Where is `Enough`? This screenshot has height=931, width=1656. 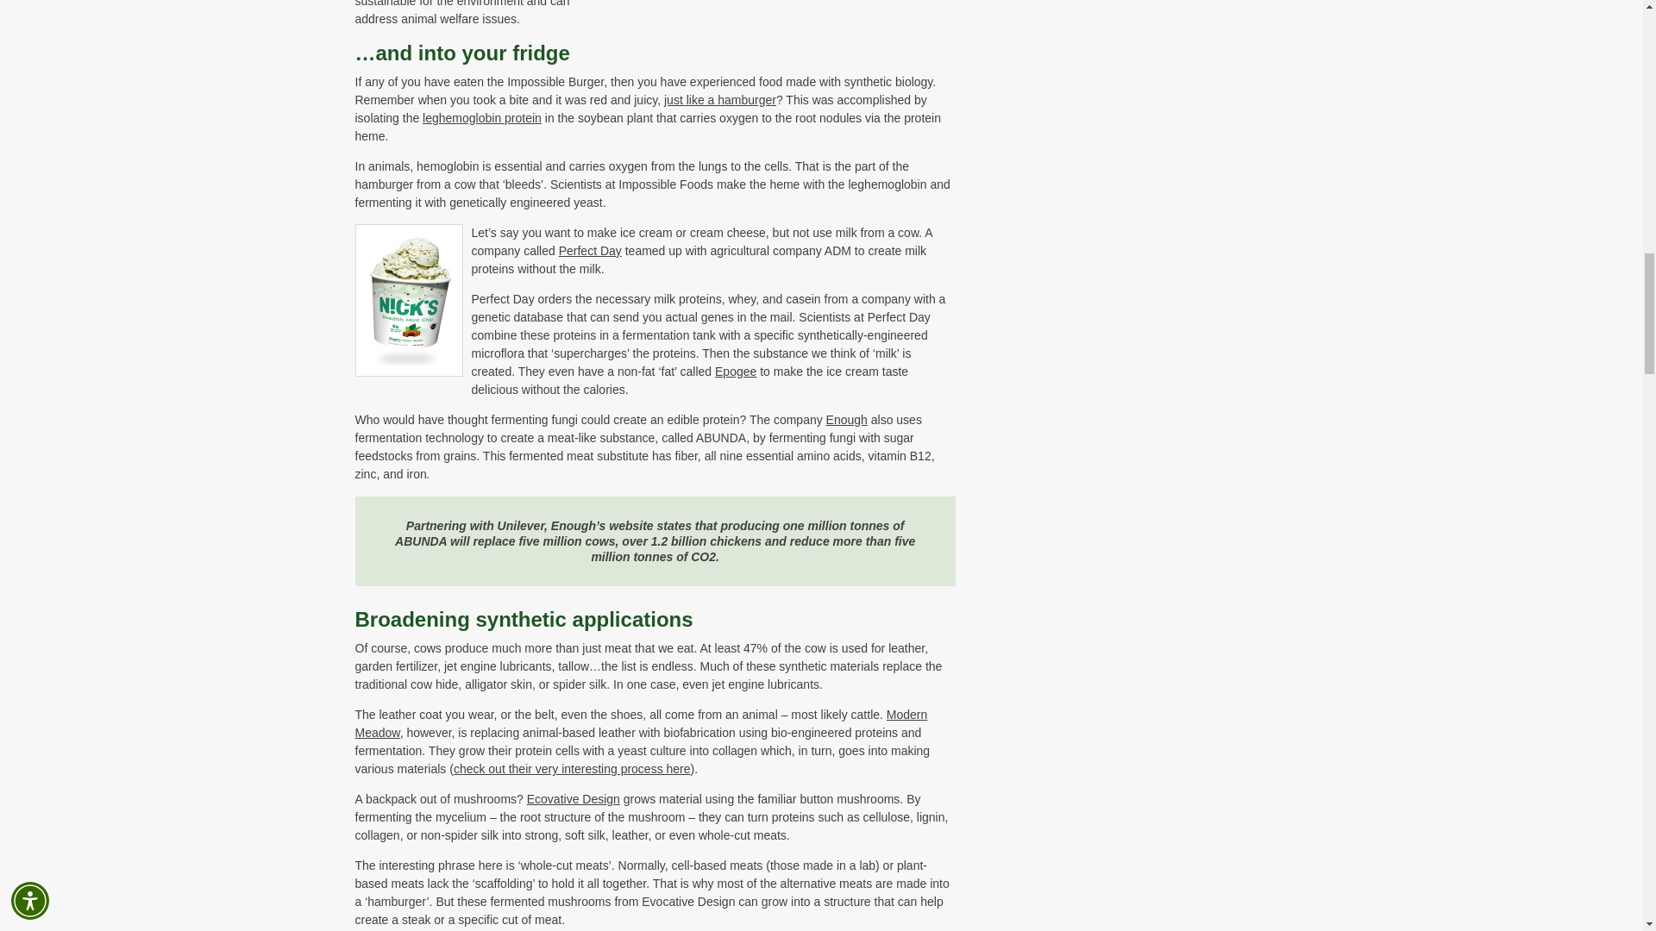
Enough is located at coordinates (847, 419).